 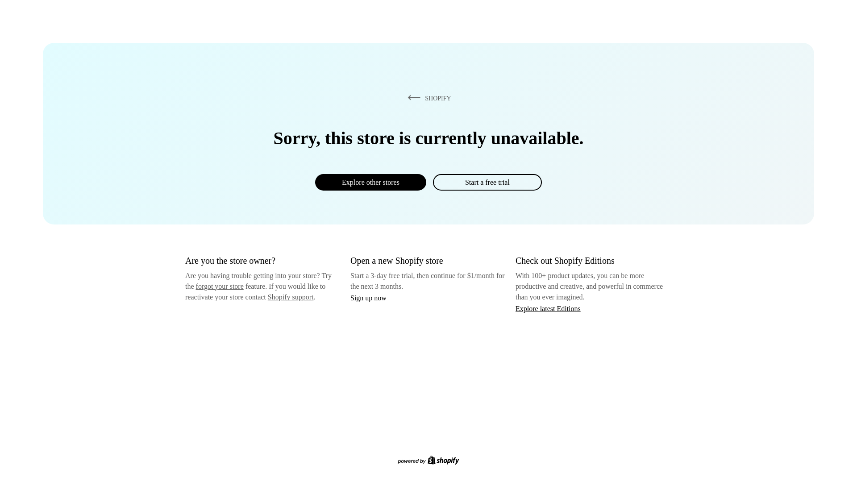 I want to click on forgot your store, so click(x=220, y=286).